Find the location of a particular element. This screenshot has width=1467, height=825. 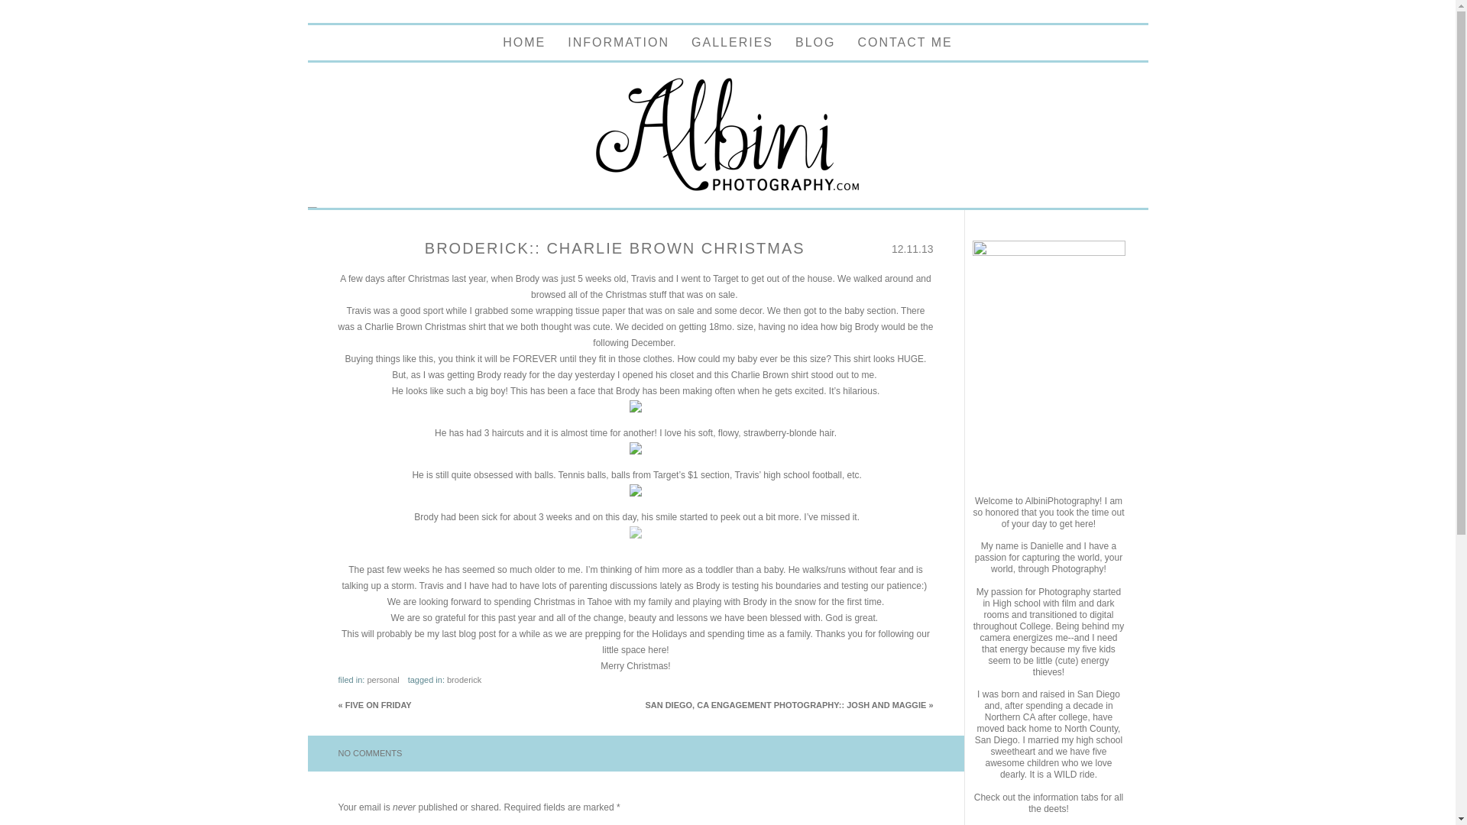

BLOG is located at coordinates (814, 42).